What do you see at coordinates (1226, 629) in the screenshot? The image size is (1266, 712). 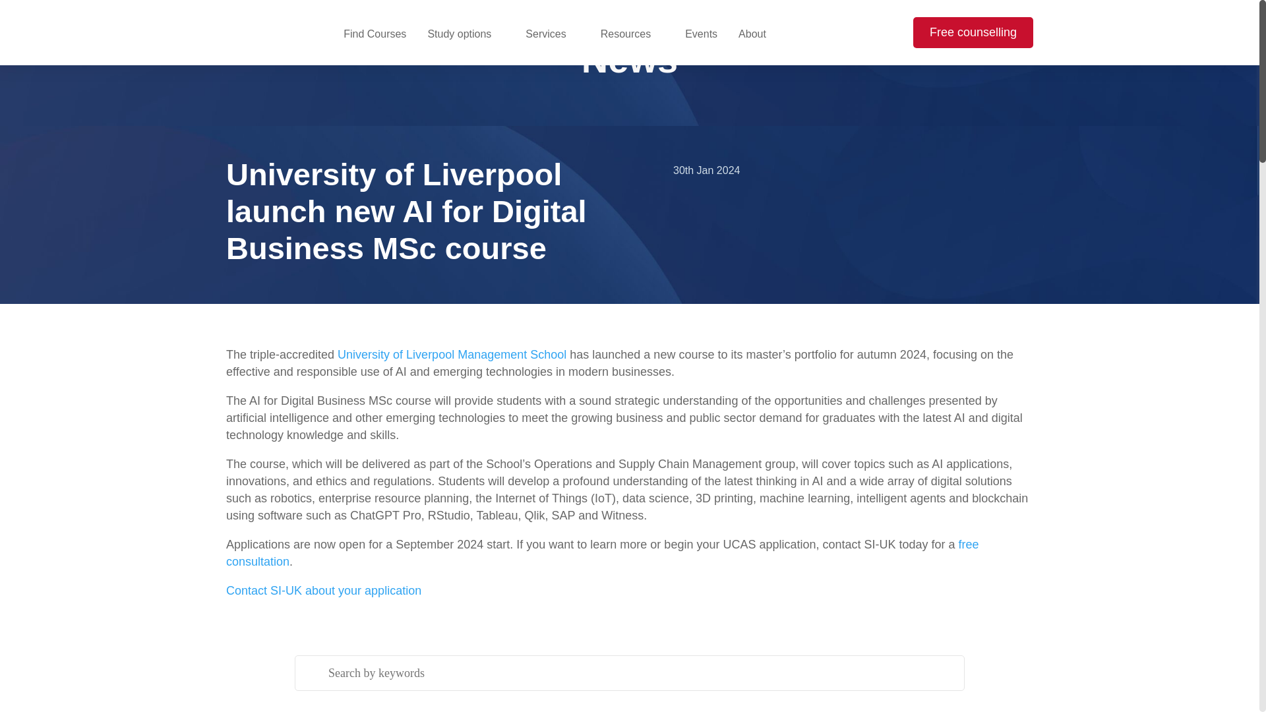 I see `whatsappicon` at bounding box center [1226, 629].